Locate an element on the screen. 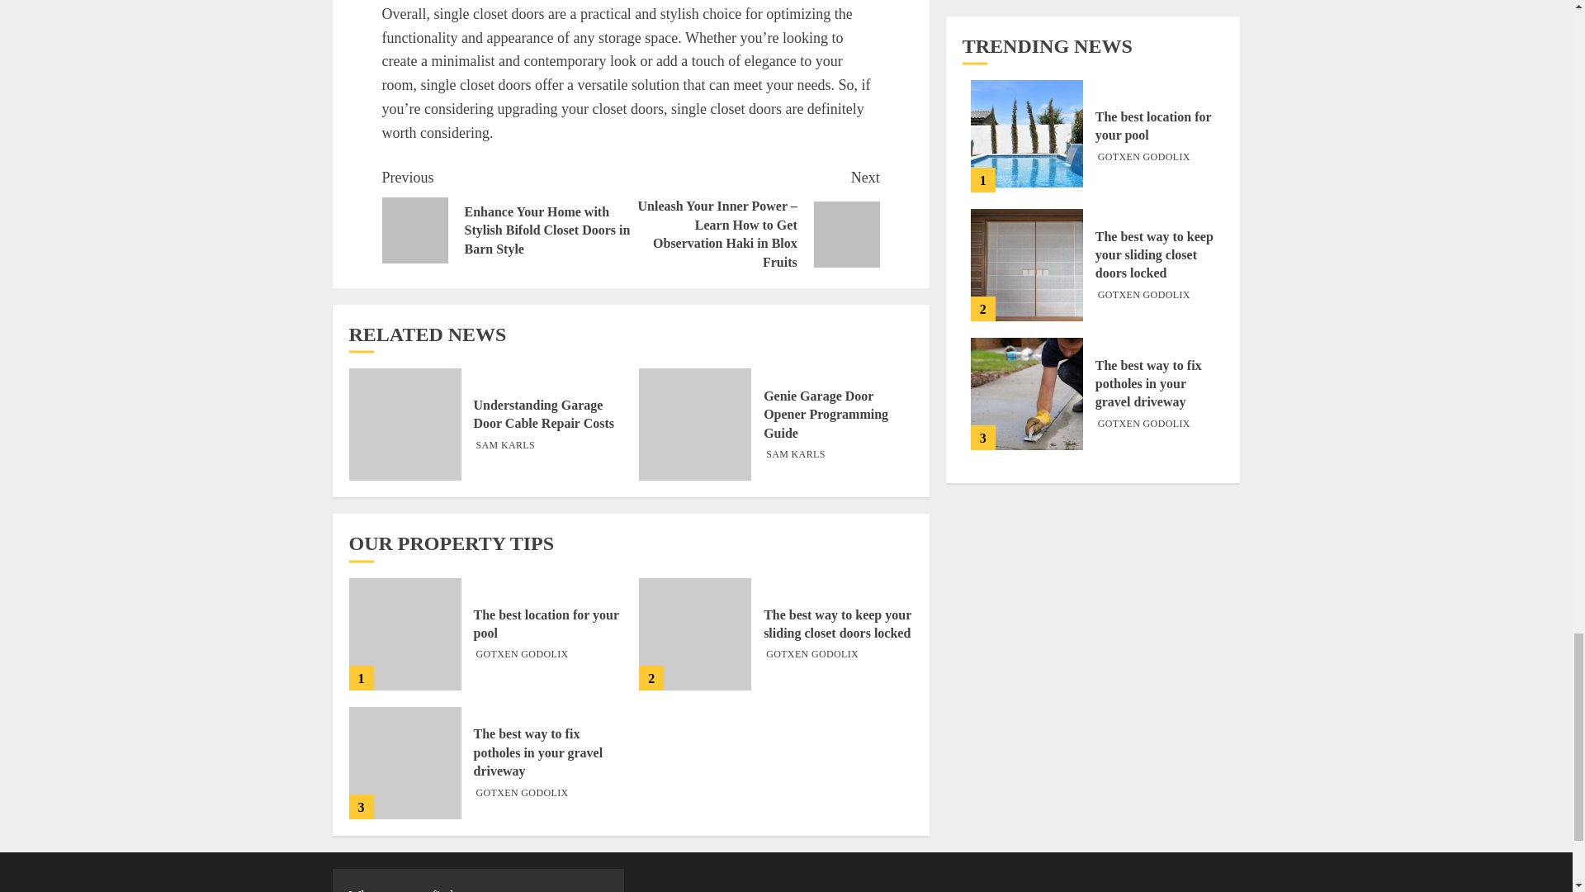 Image resolution: width=1585 pixels, height=892 pixels. The best way to keep your sliding closet doors locked is located at coordinates (695, 633).